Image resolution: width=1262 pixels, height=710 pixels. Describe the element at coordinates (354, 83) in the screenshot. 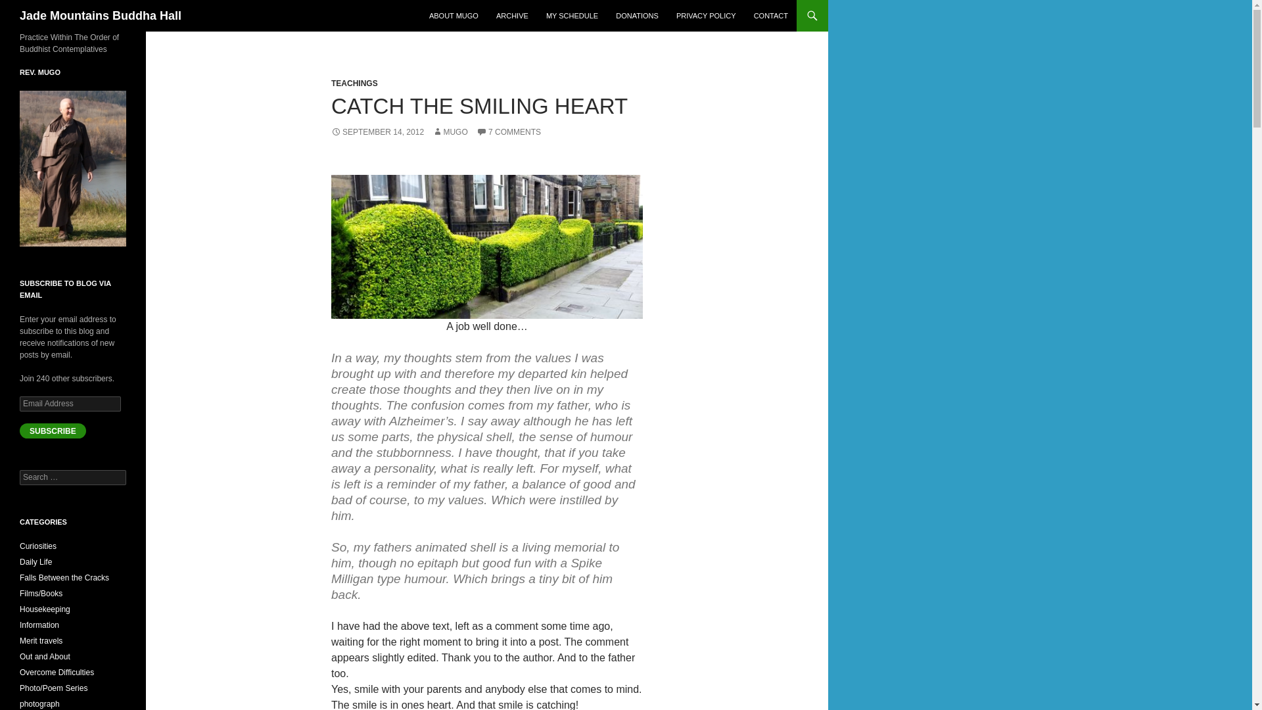

I see `TEACHINGS` at that location.